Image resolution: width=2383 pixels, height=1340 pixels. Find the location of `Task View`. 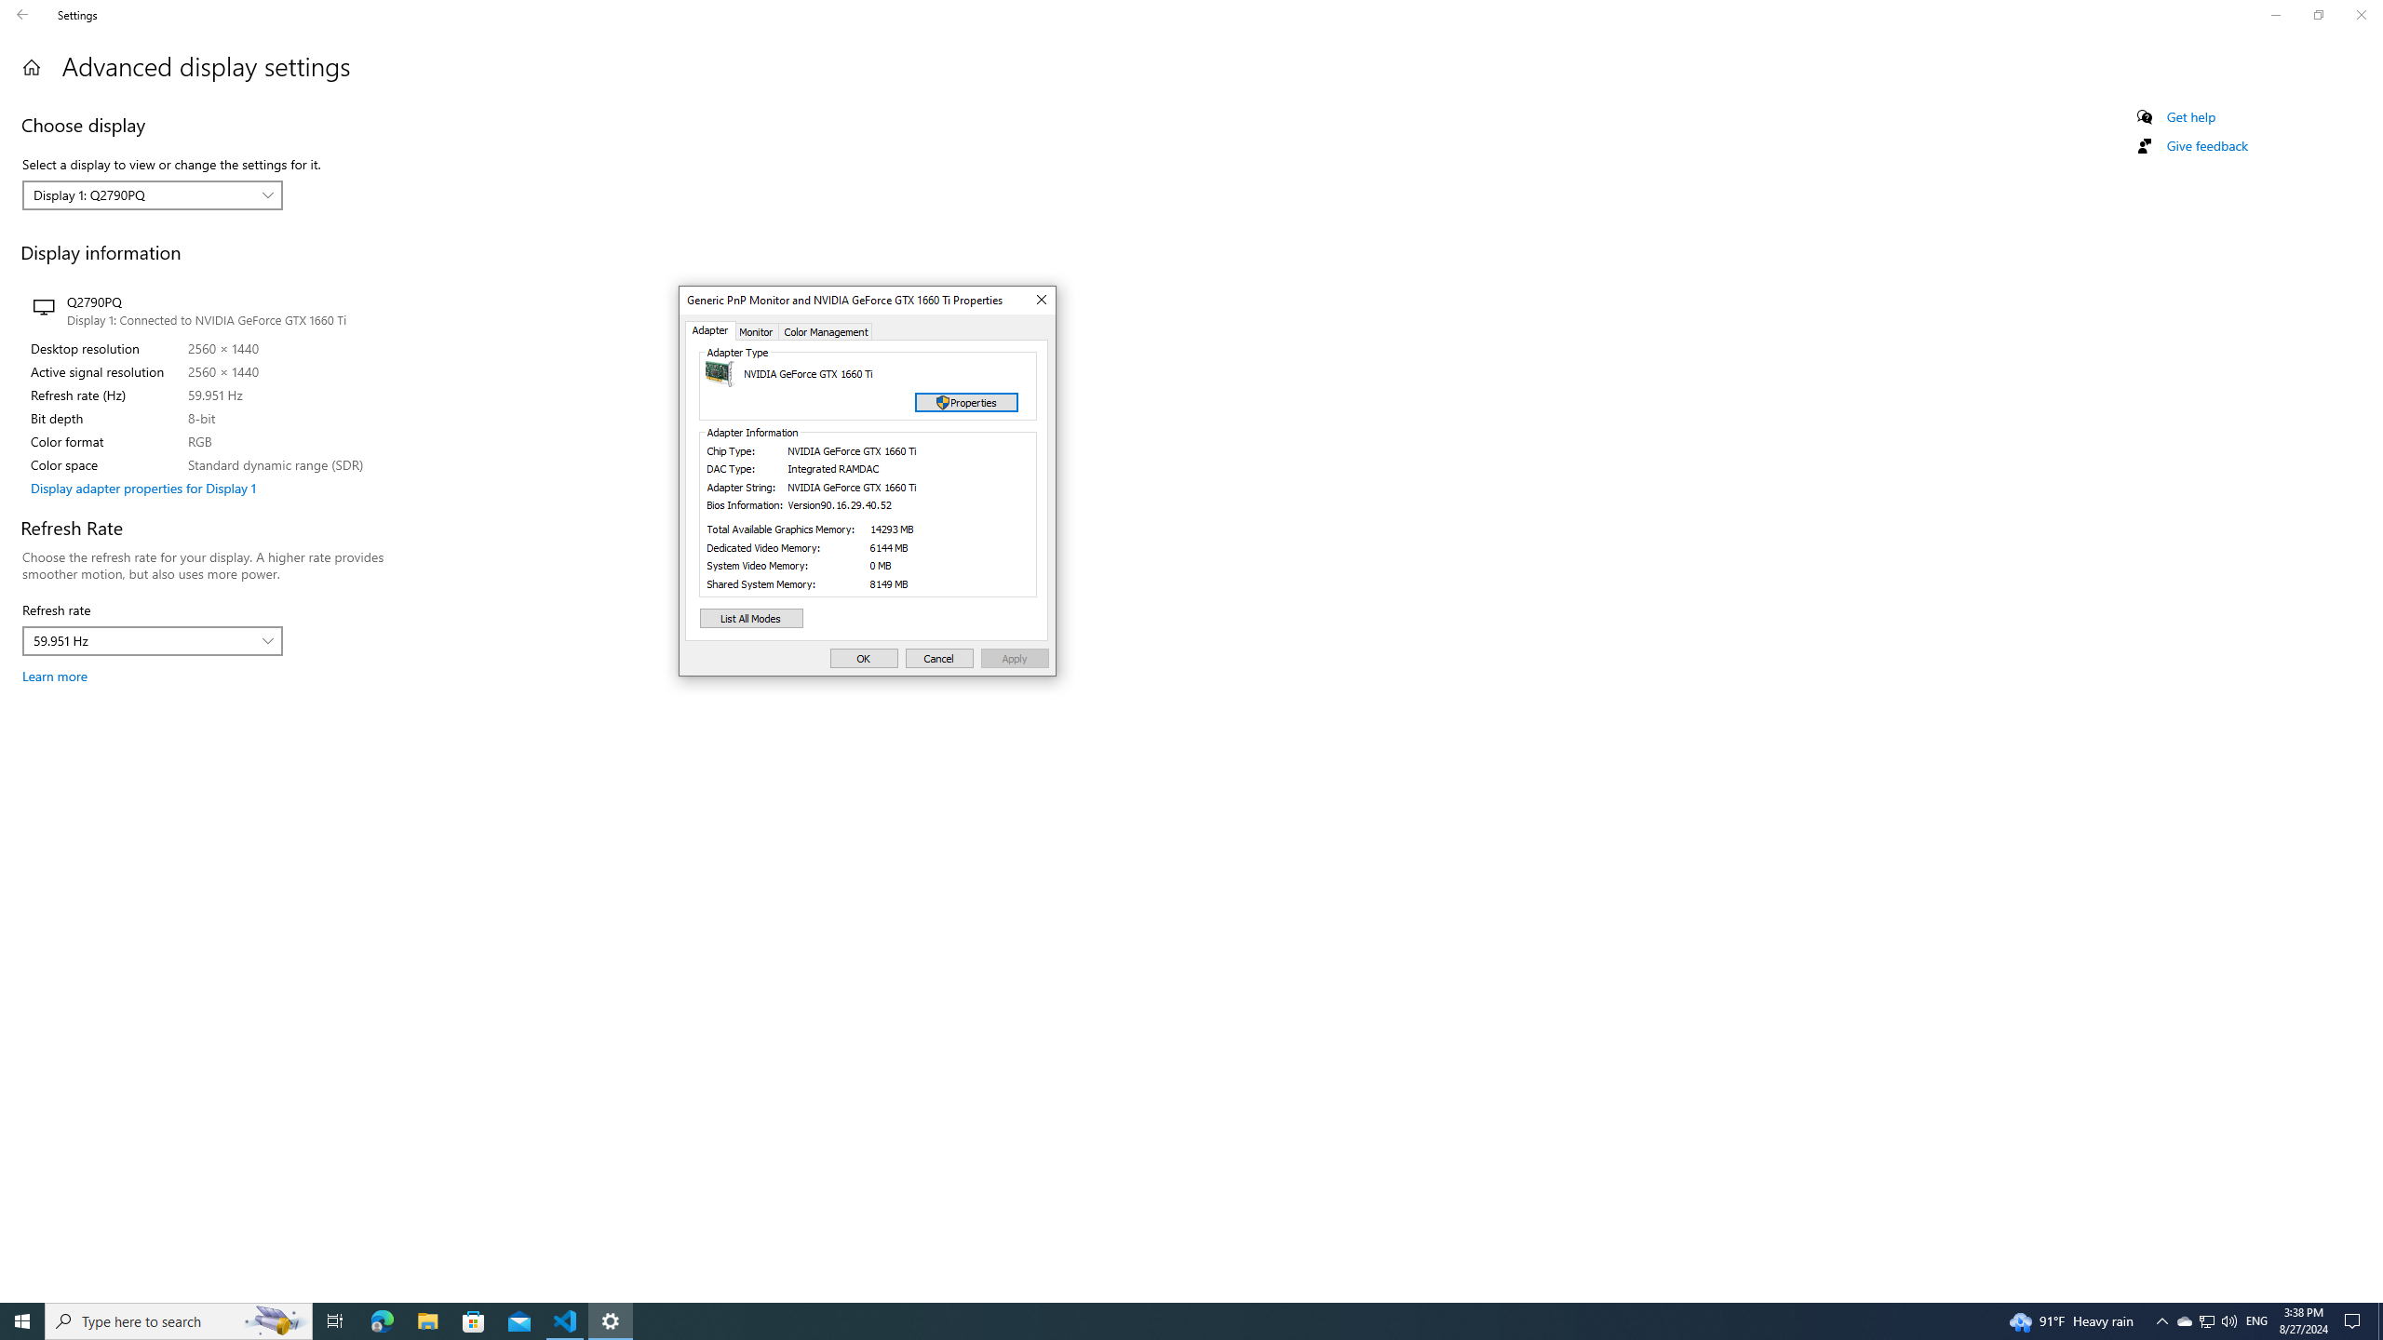

Task View is located at coordinates (756, 331).